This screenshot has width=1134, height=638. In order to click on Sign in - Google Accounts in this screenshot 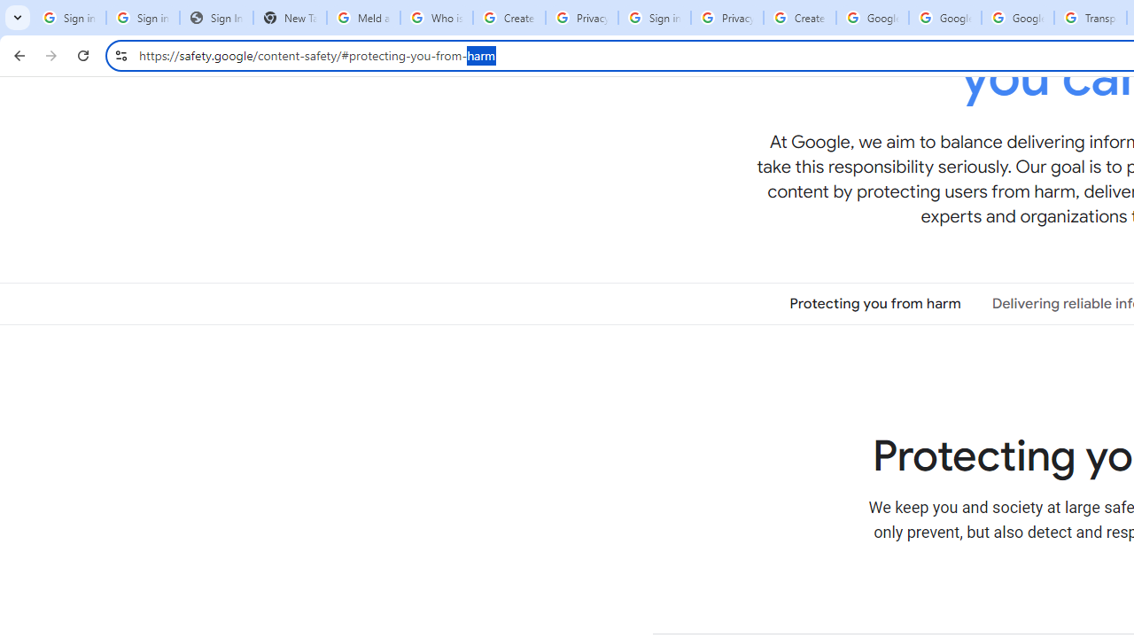, I will do `click(144, 18)`.